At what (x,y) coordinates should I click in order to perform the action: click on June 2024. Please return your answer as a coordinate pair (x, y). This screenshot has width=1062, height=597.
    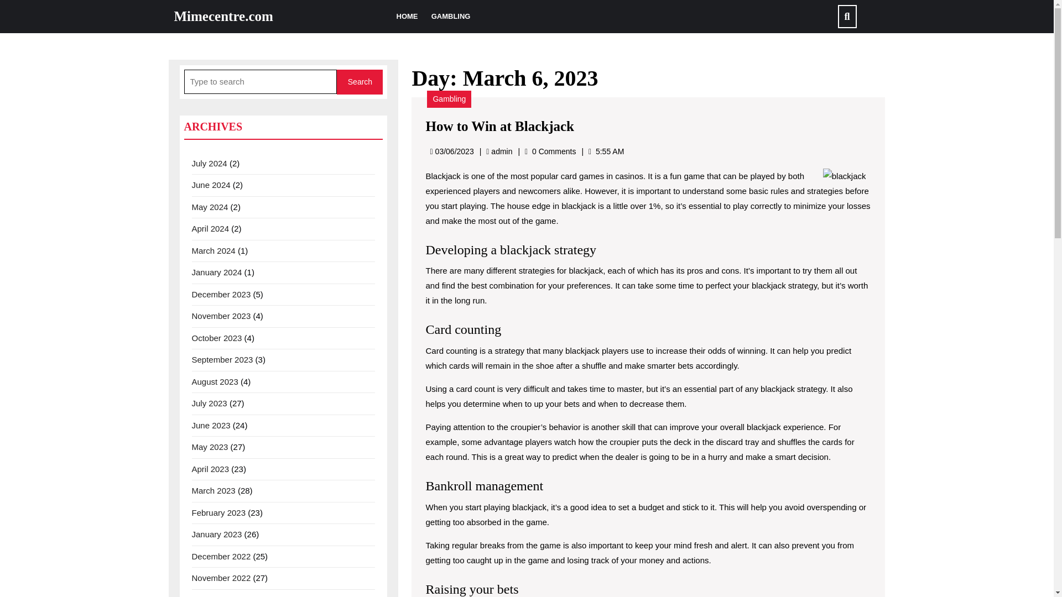
    Looking at the image, I should click on (210, 185).